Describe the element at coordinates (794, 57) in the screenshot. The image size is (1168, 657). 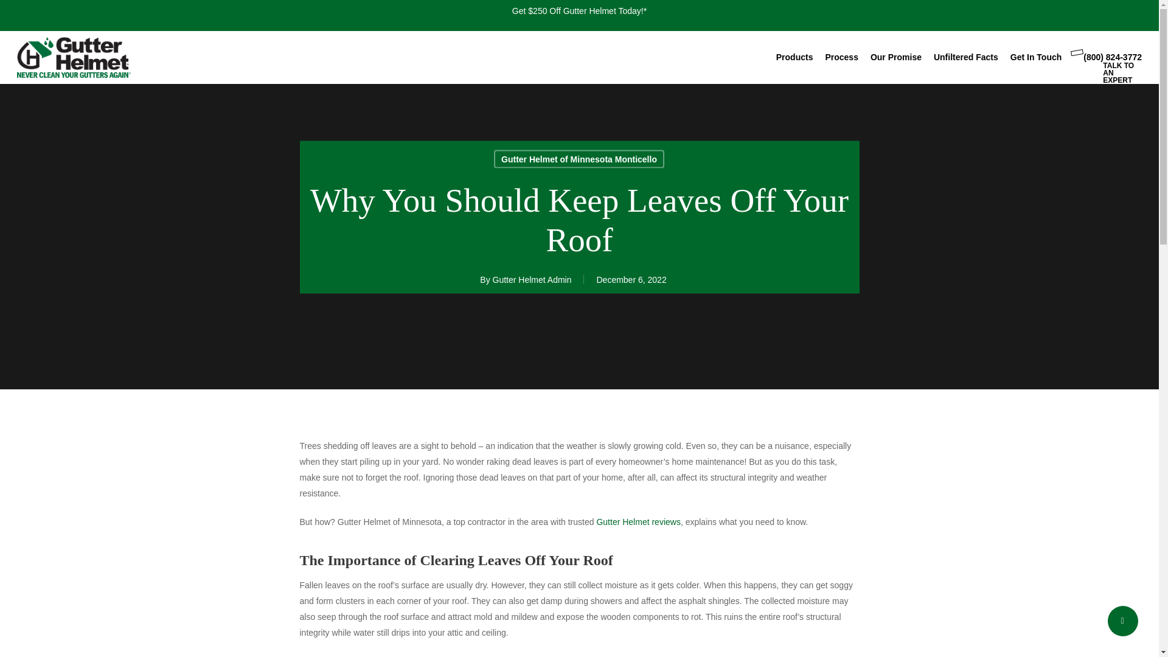
I see `Products` at that location.